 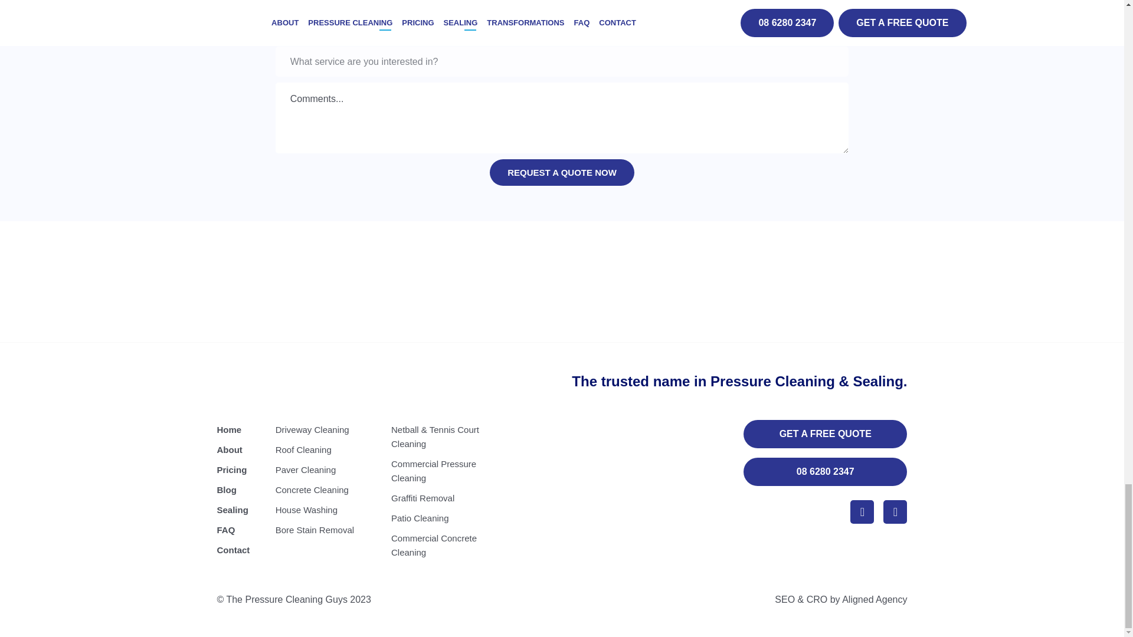 What do you see at coordinates (241, 469) in the screenshot?
I see `Pricing` at bounding box center [241, 469].